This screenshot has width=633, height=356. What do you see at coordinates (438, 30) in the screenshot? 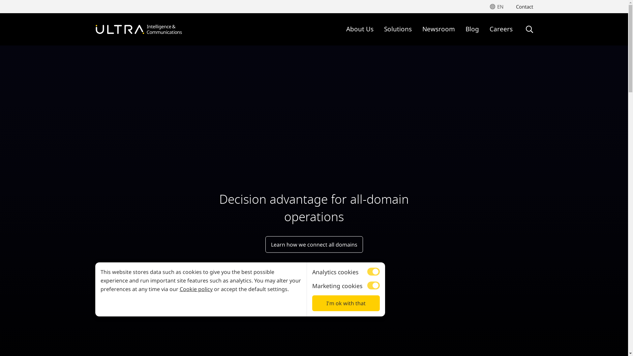
I see `Newsroom` at bounding box center [438, 30].